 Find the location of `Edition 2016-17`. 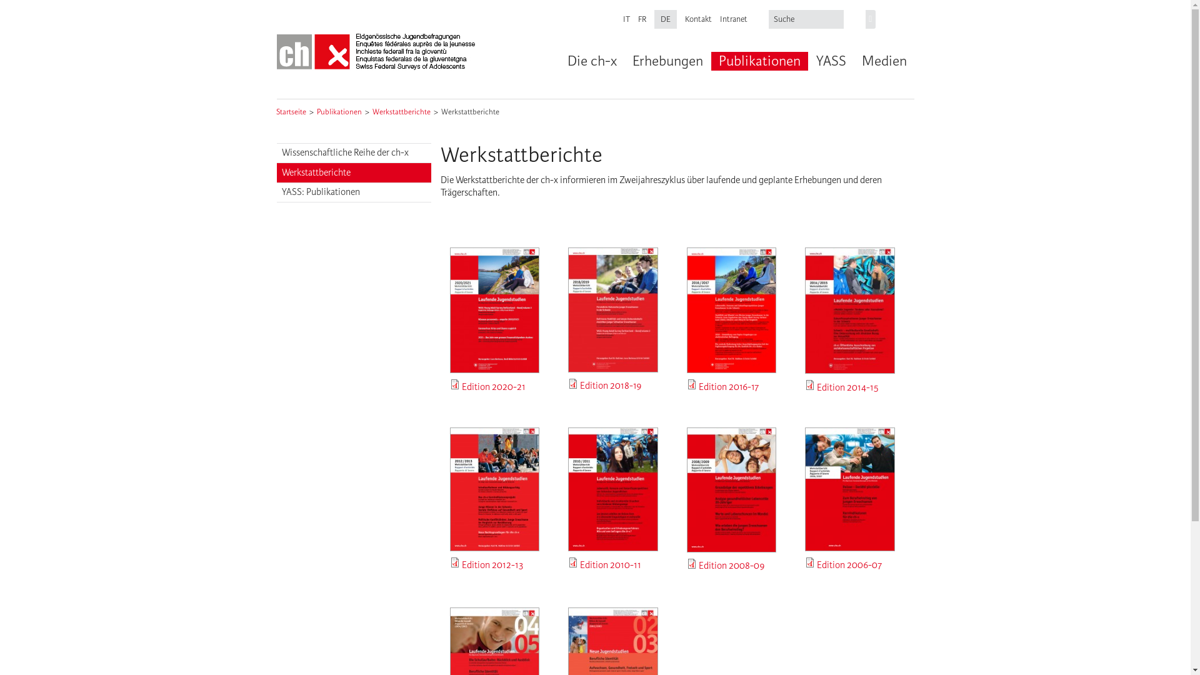

Edition 2016-17 is located at coordinates (729, 387).